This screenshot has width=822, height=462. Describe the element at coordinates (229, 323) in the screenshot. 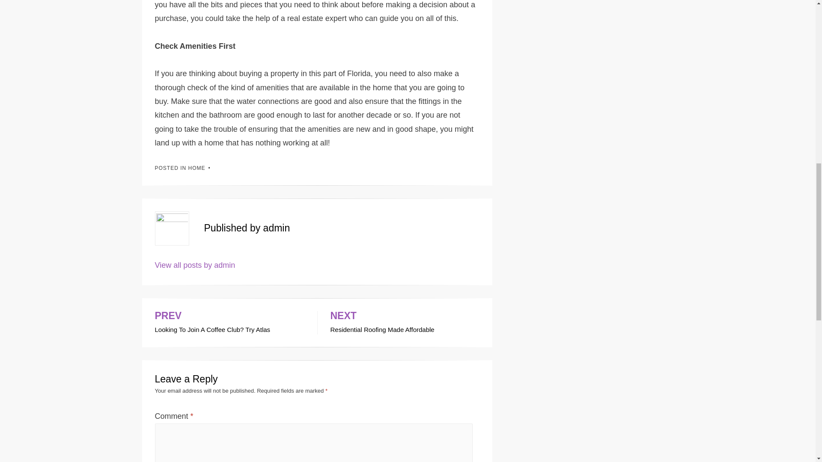

I see `View all posts by admin` at that location.